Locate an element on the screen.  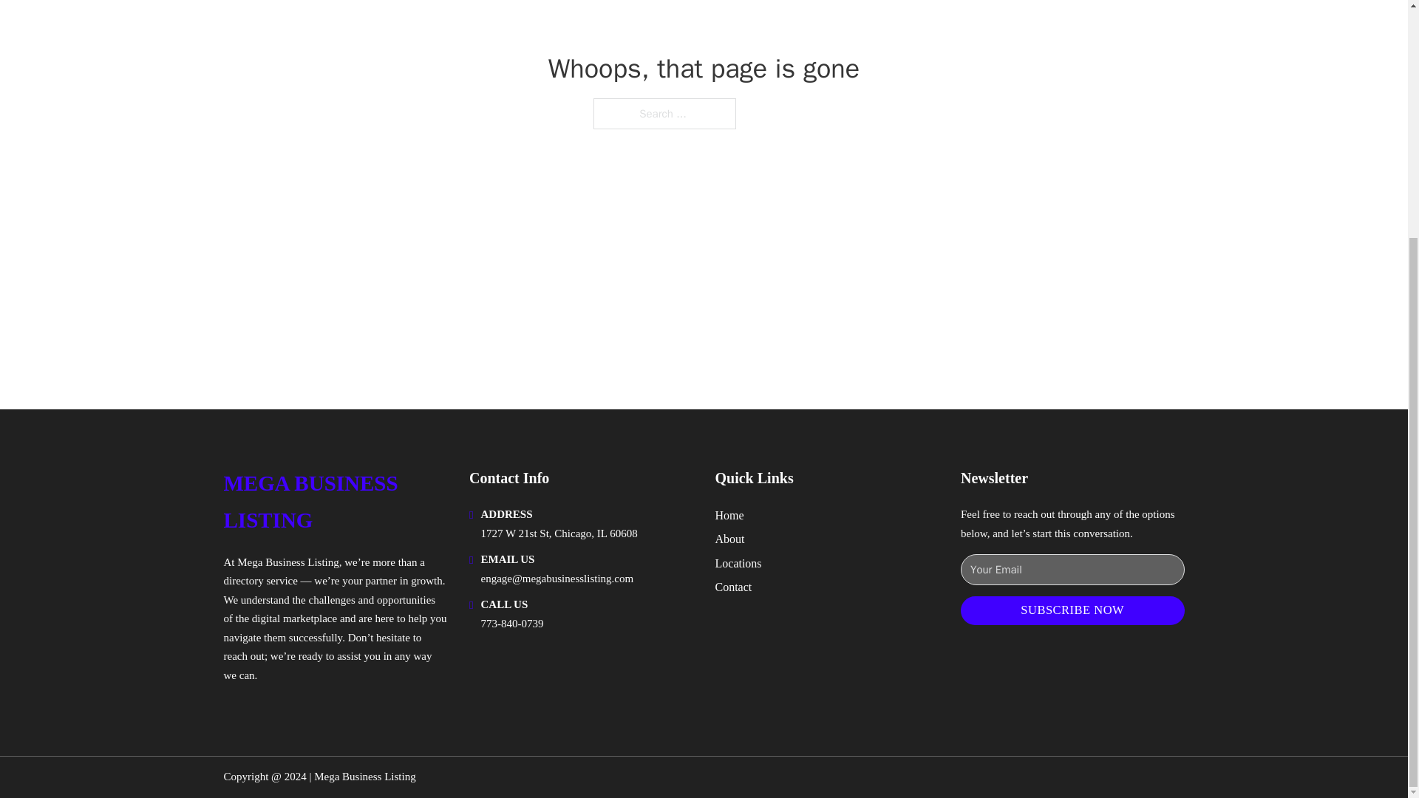
Contact is located at coordinates (733, 587).